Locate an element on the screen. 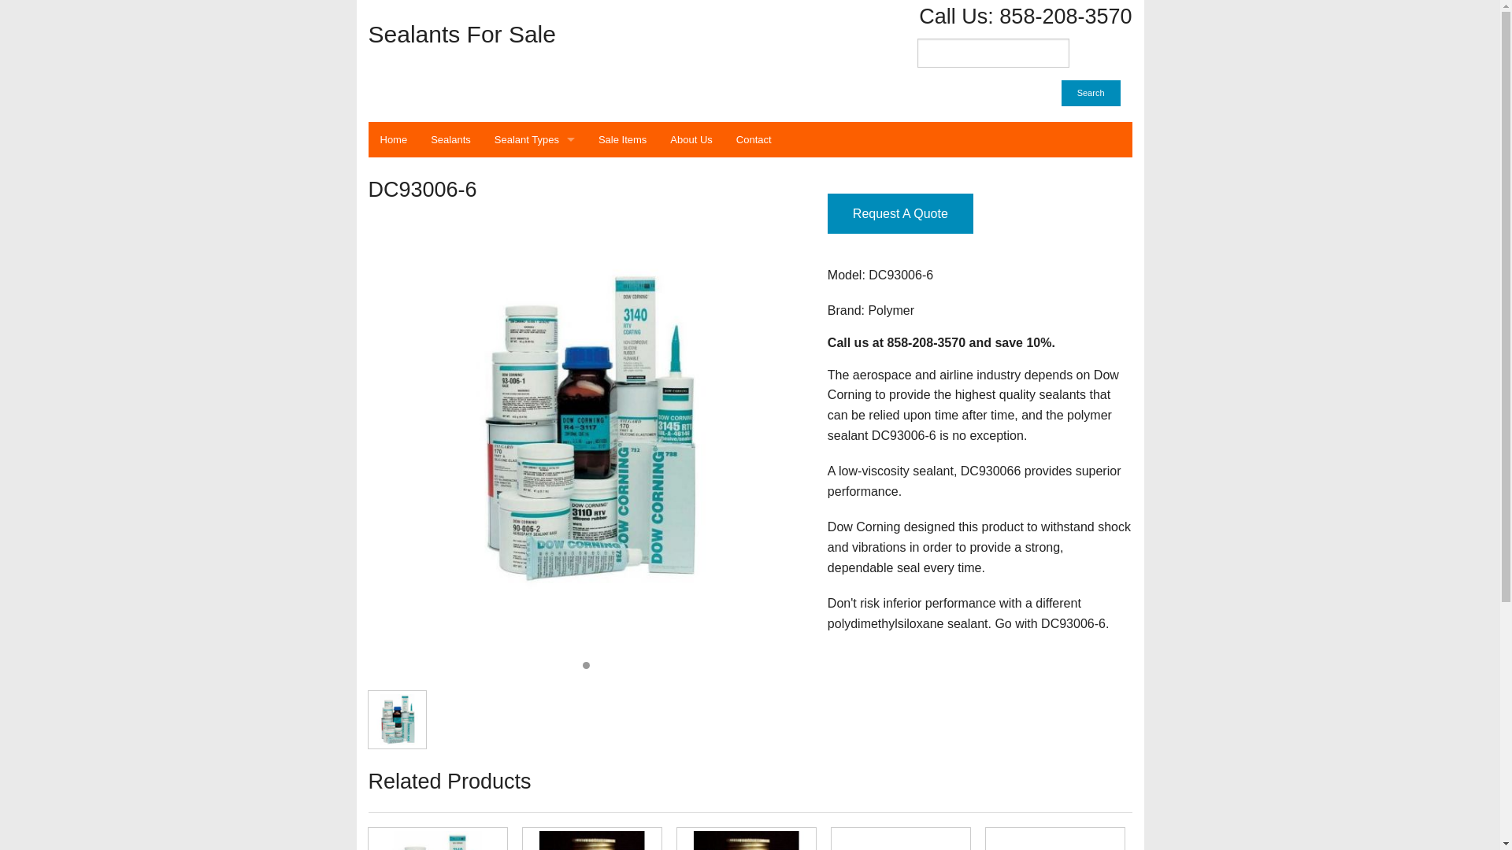 This screenshot has height=850, width=1512. Request A Quote is located at coordinates (900, 214).